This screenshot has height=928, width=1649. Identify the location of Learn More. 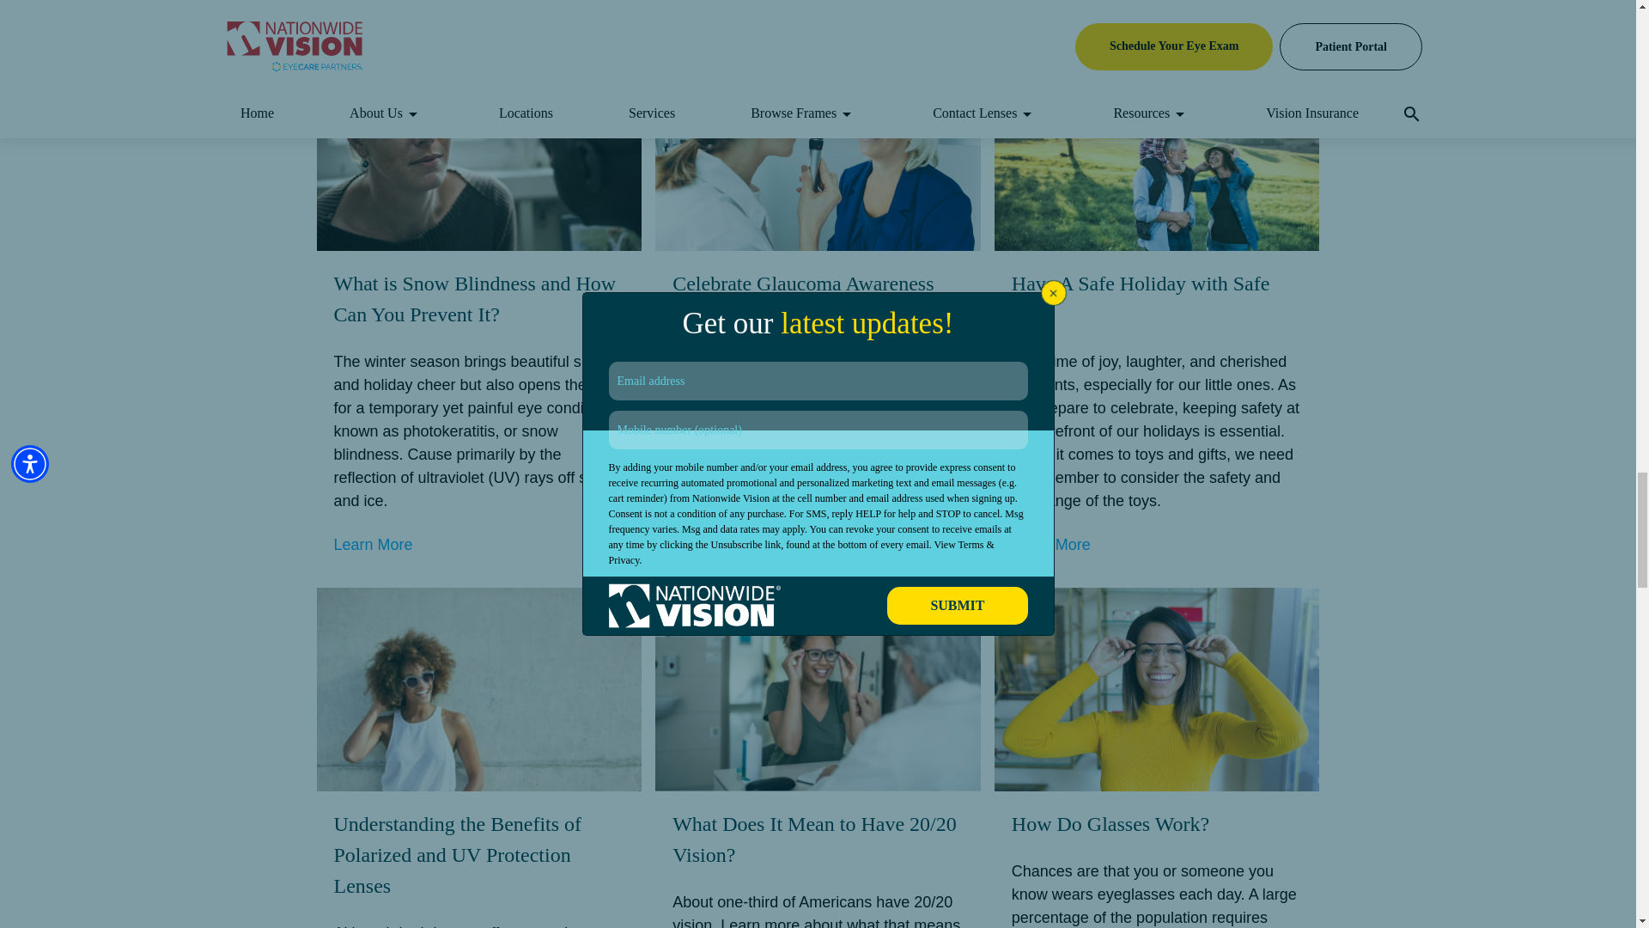
(373, 545).